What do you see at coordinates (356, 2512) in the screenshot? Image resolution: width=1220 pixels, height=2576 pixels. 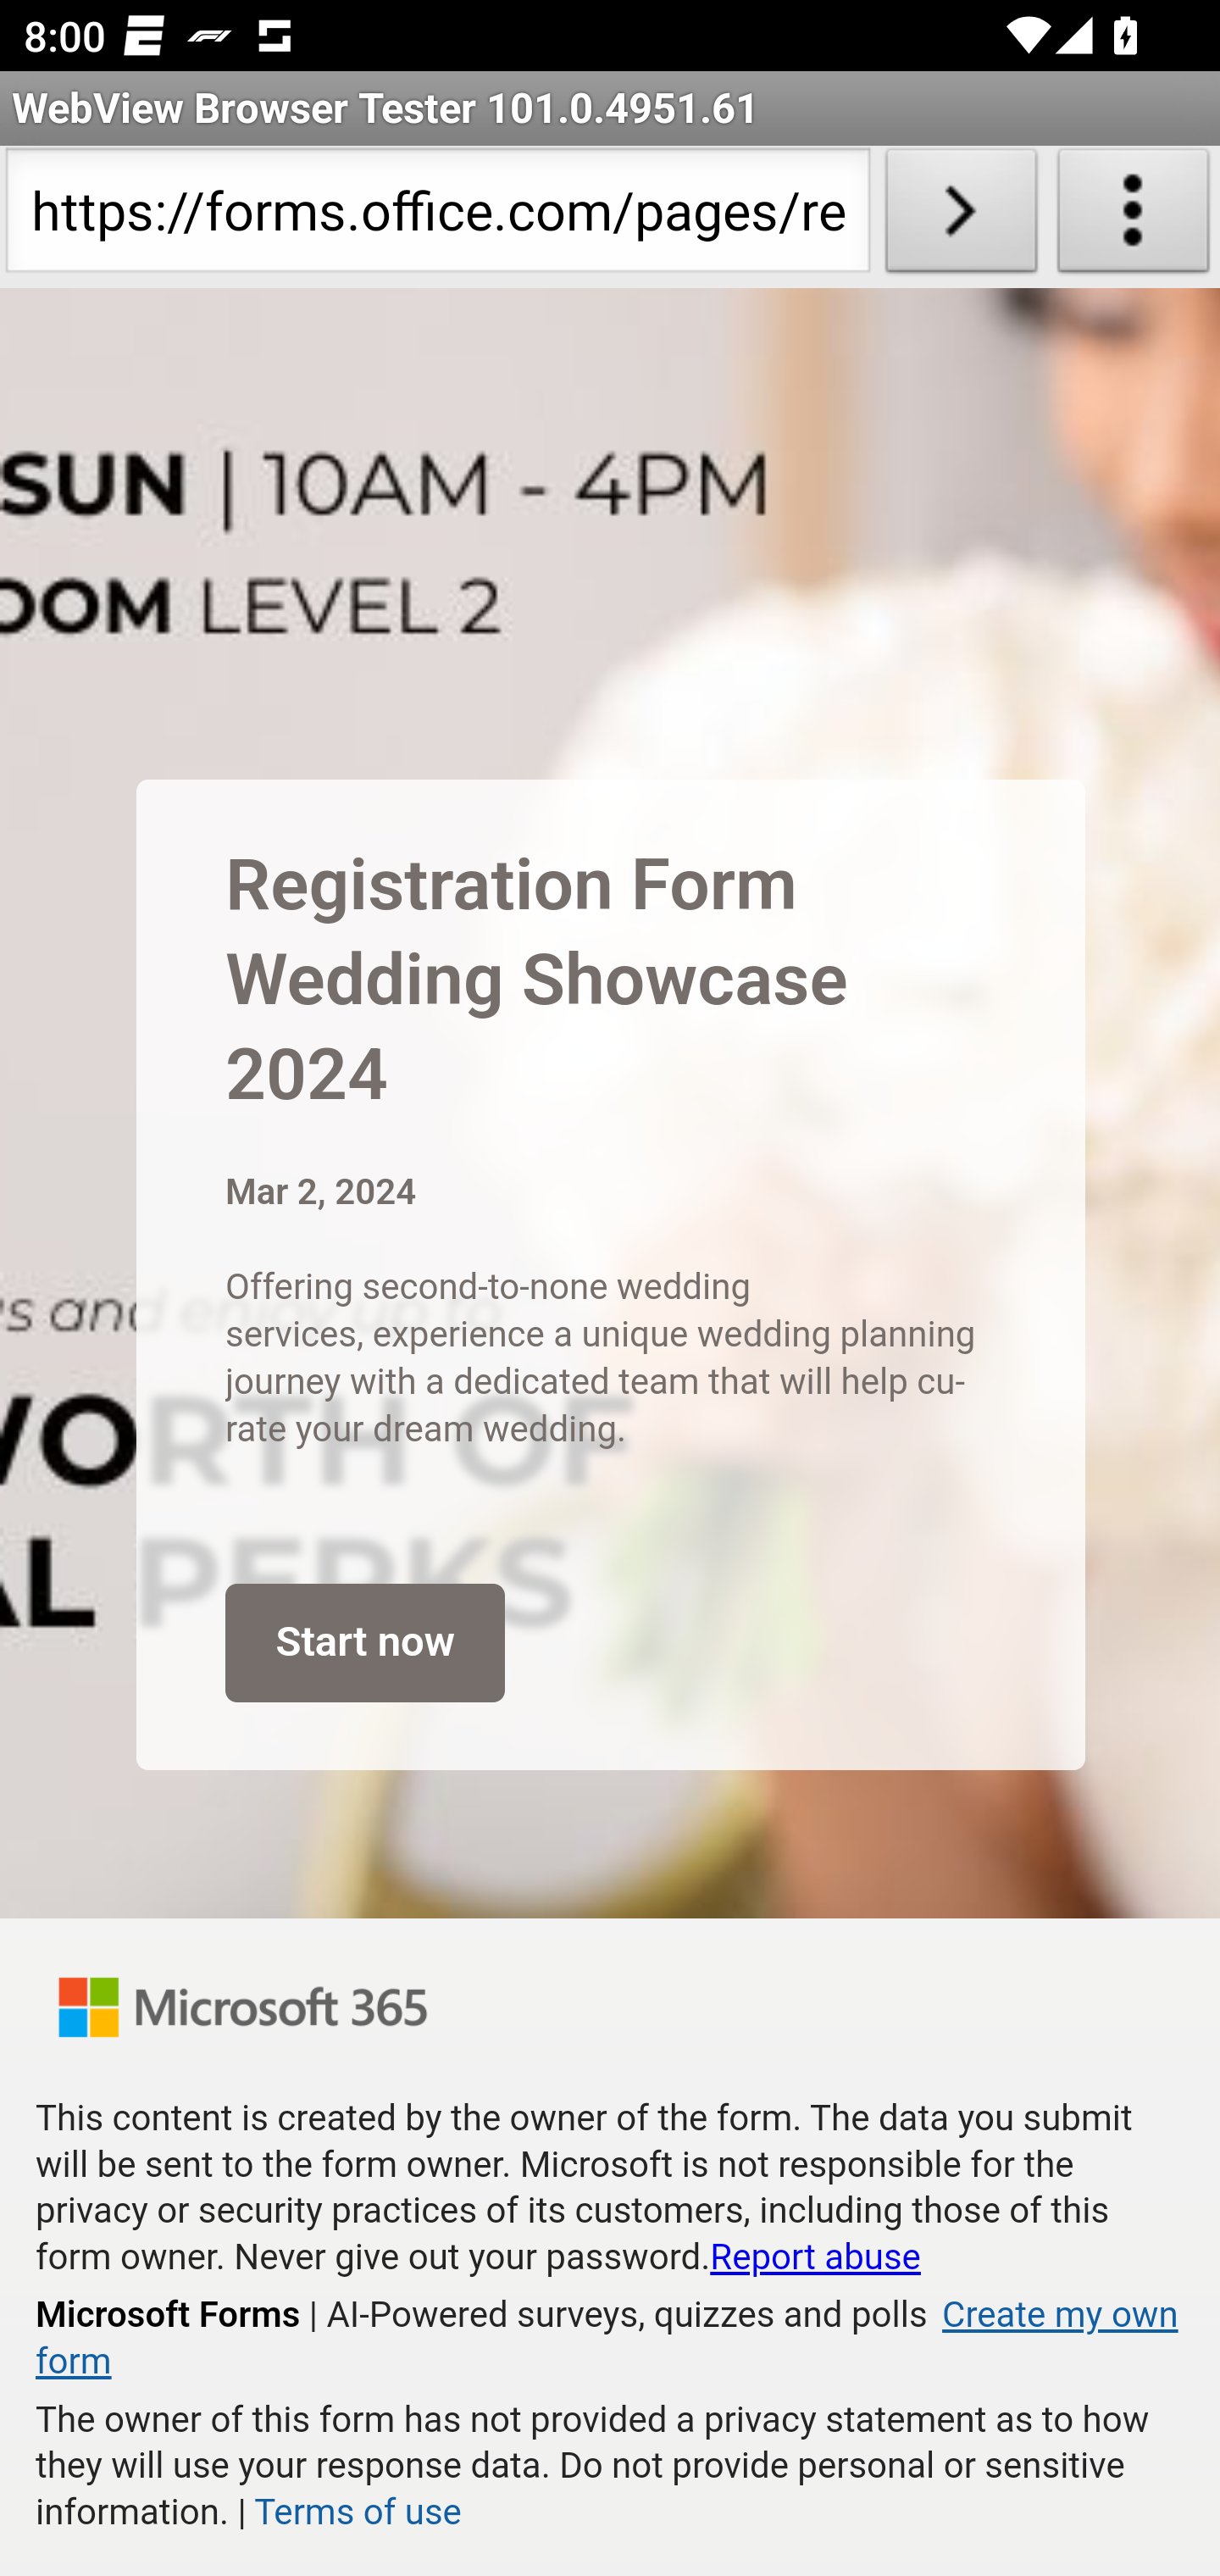 I see `Terms of use` at bounding box center [356, 2512].